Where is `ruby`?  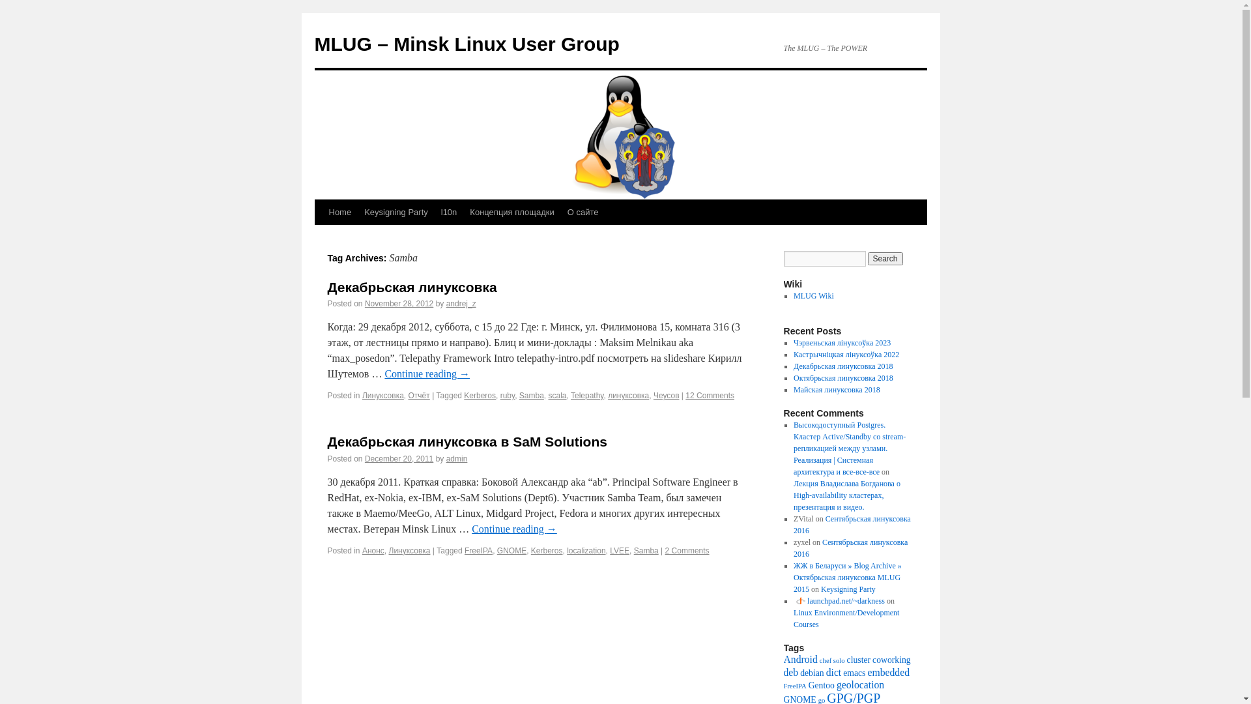 ruby is located at coordinates (508, 396).